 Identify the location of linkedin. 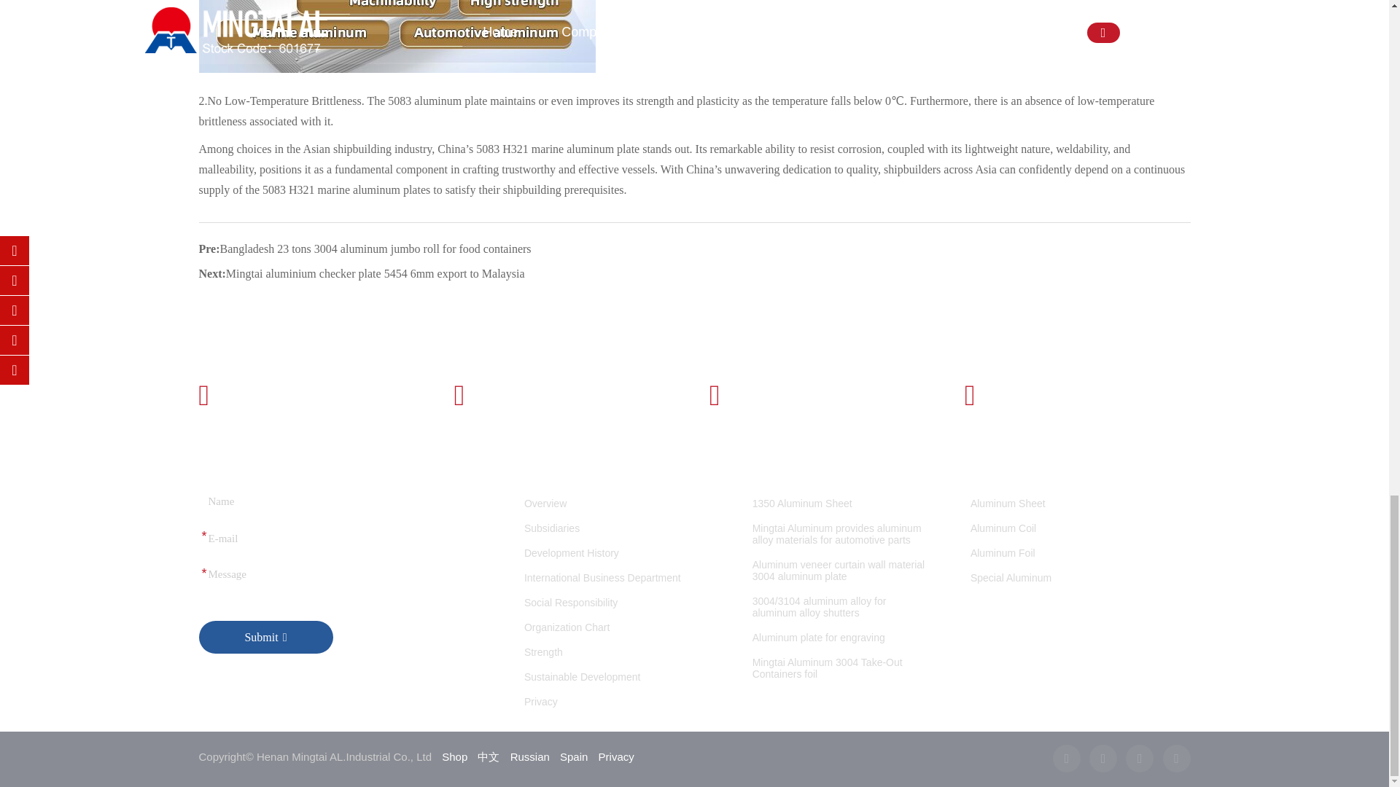
(1139, 758).